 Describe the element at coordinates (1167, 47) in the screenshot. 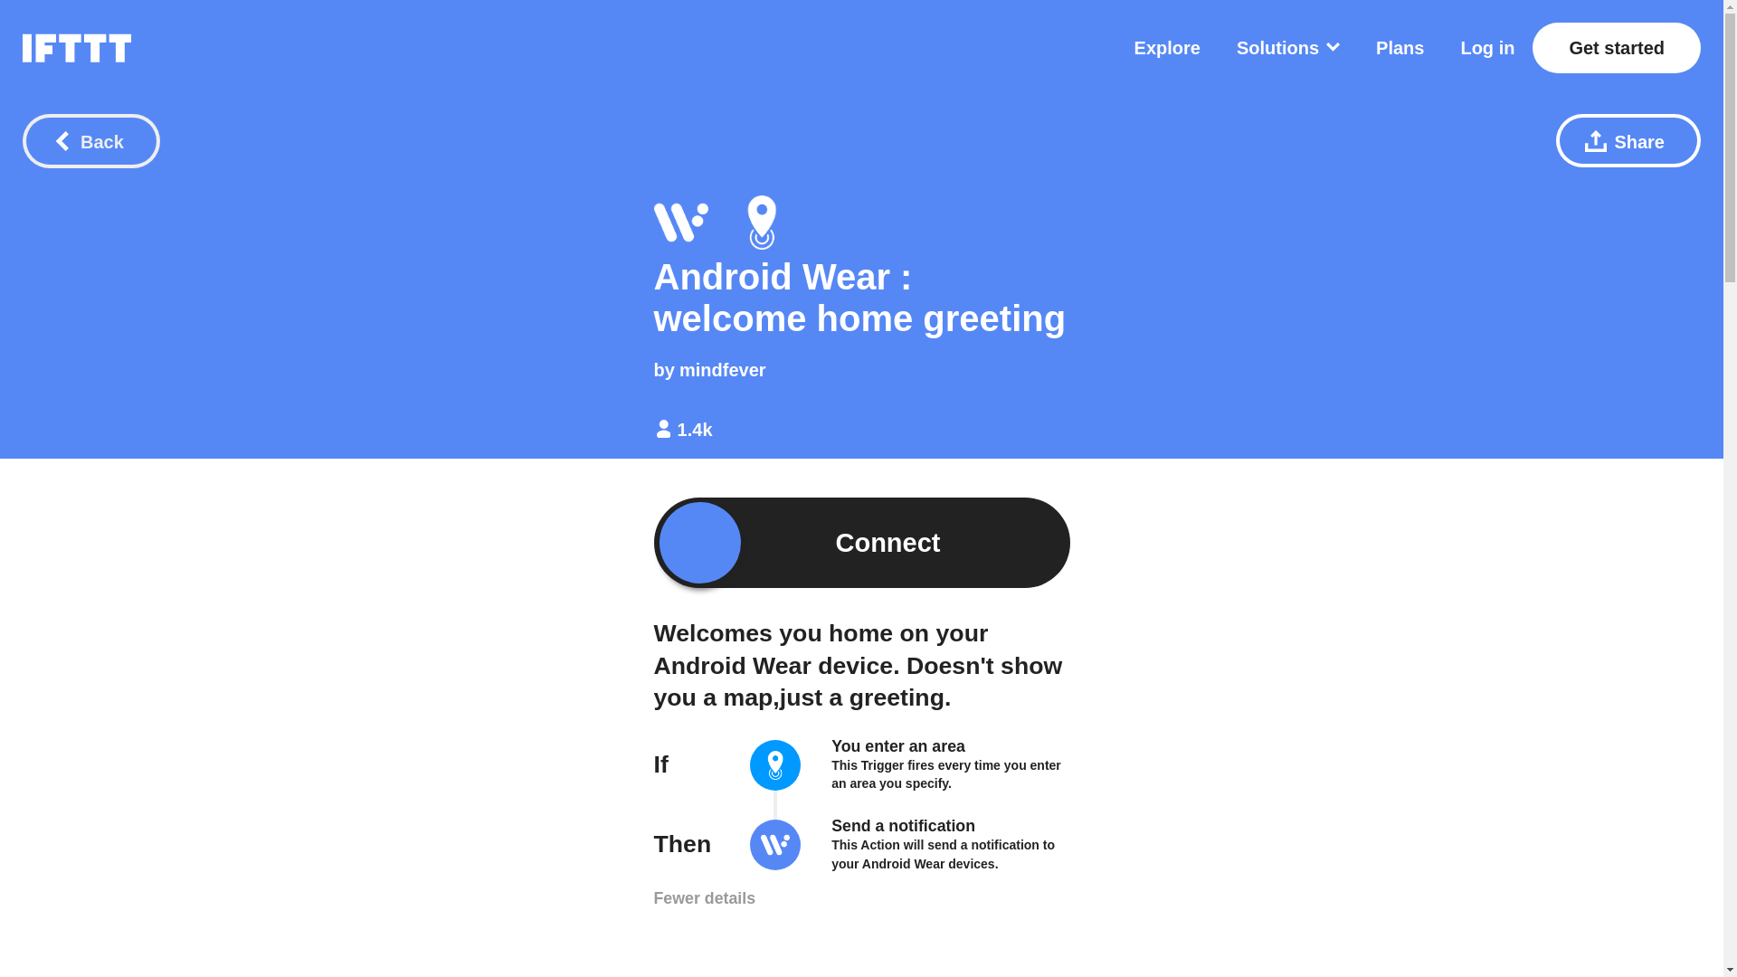

I see `Explore` at that location.